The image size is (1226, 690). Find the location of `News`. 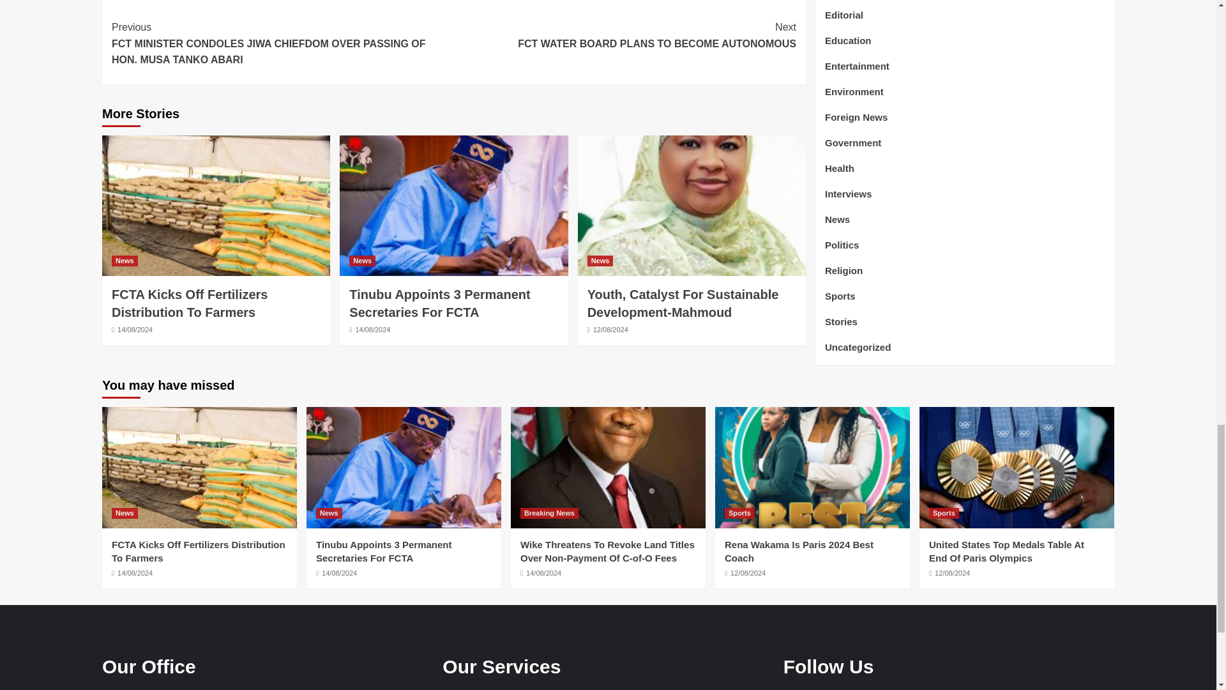

News is located at coordinates (124, 261).